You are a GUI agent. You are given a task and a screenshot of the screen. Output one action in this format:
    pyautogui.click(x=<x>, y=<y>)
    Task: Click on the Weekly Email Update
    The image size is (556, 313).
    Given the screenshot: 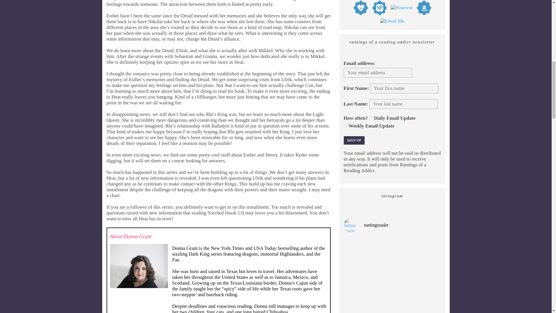 What is the action you would take?
    pyautogui.click(x=345, y=125)
    